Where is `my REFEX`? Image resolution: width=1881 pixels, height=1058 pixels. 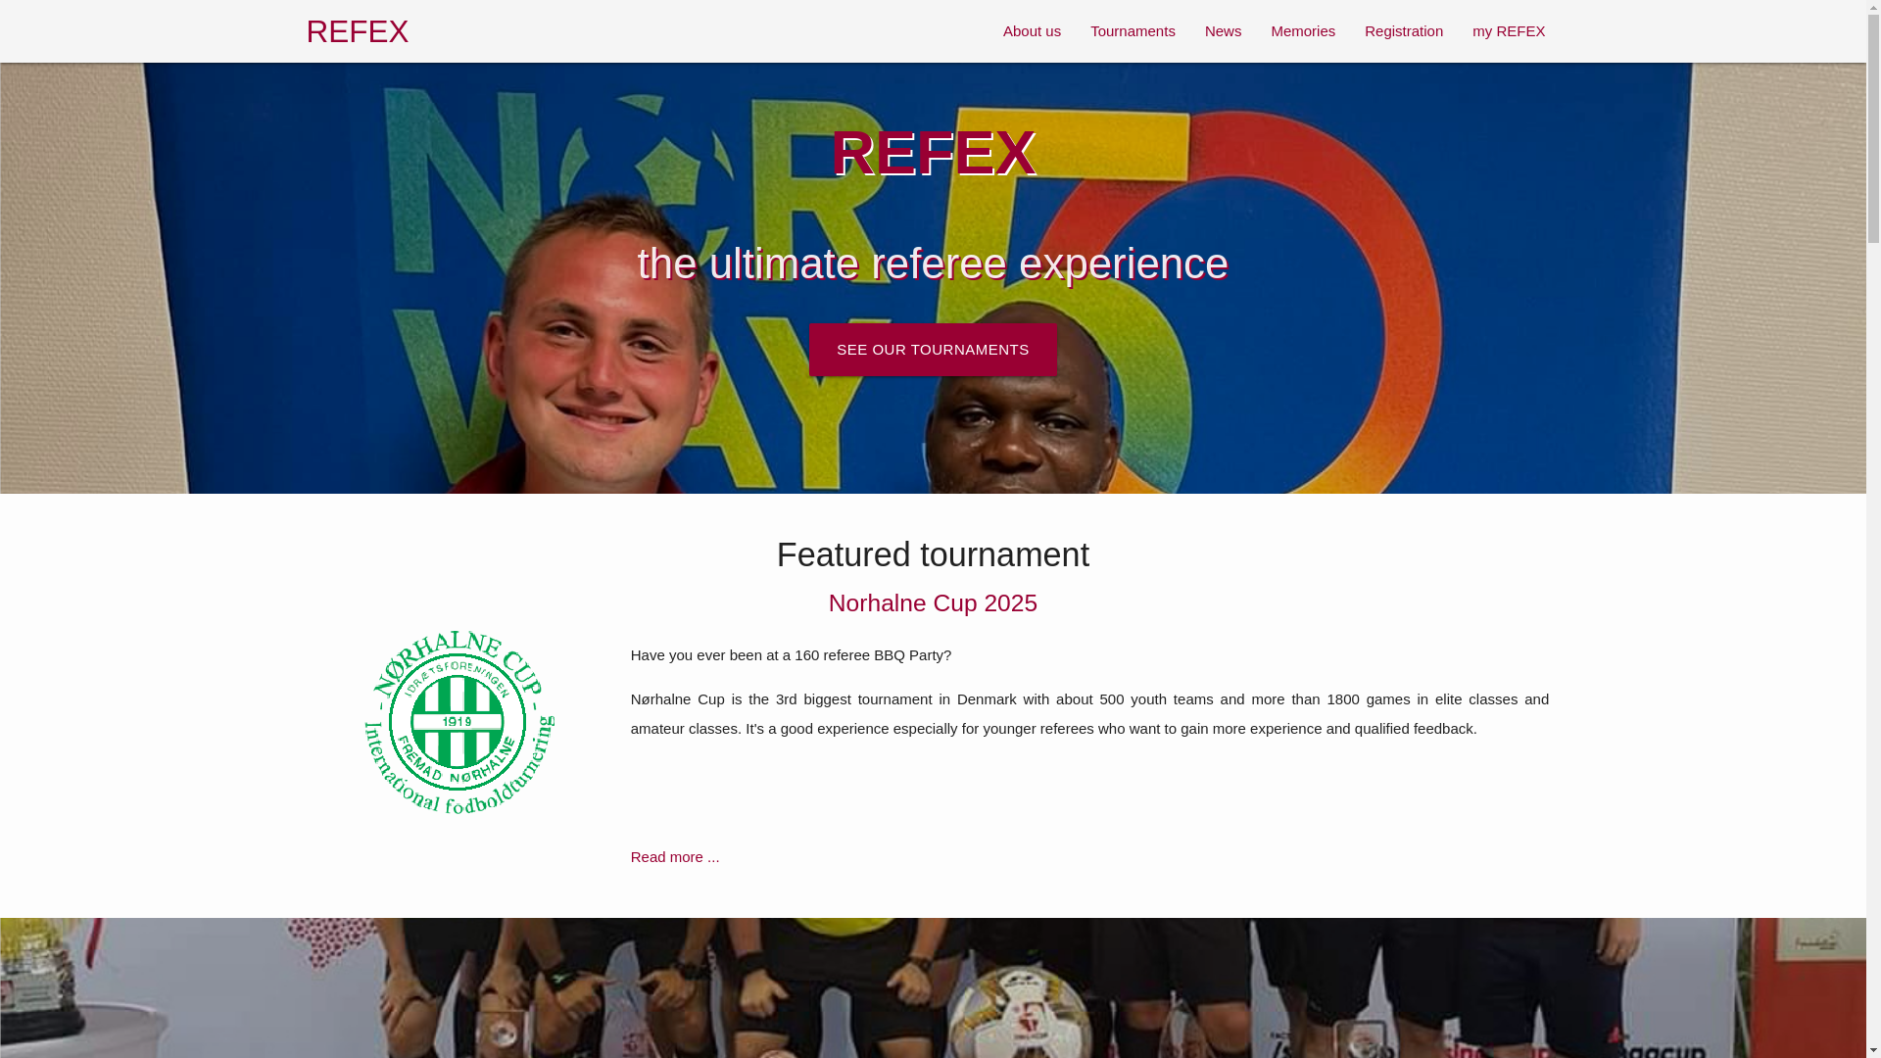 my REFEX is located at coordinates (1509, 31).